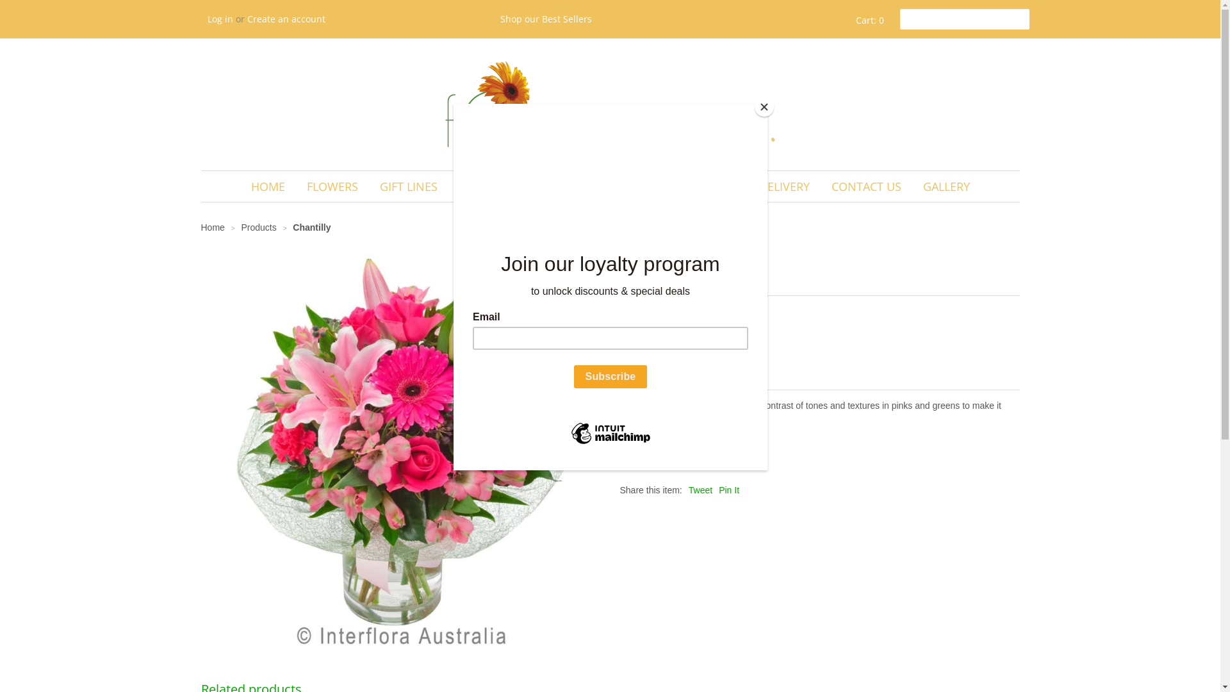 The width and height of the screenshot is (1230, 692). What do you see at coordinates (628, 186) in the screenshot?
I see `CHRISTMAS` at bounding box center [628, 186].